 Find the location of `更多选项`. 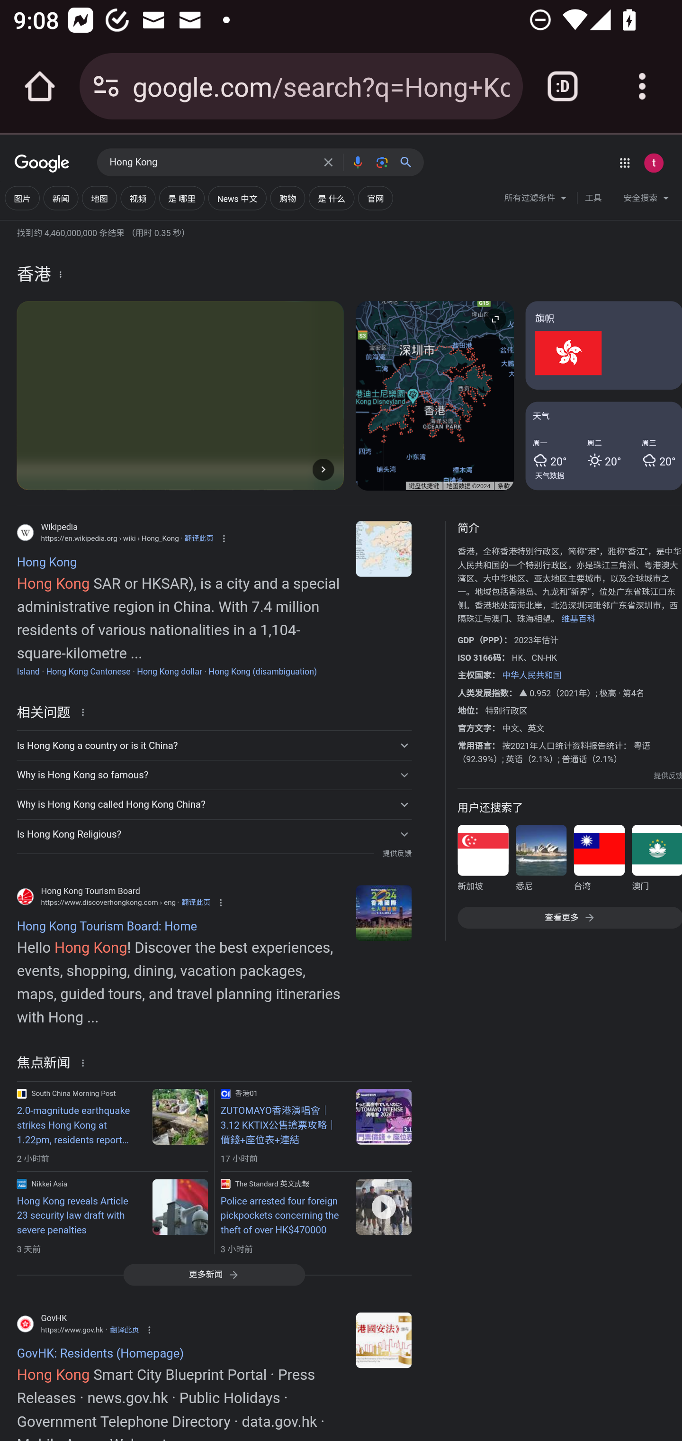

更多选项 is located at coordinates (61, 274).